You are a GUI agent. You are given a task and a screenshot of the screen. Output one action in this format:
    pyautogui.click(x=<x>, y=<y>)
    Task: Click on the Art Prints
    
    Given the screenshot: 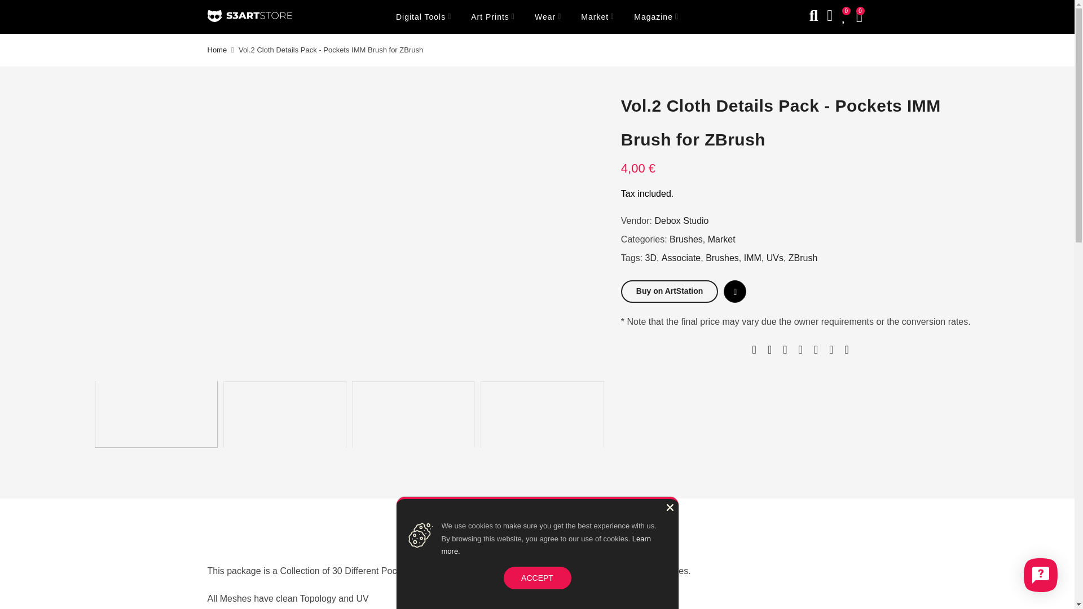 What is the action you would take?
    pyautogui.click(x=493, y=17)
    